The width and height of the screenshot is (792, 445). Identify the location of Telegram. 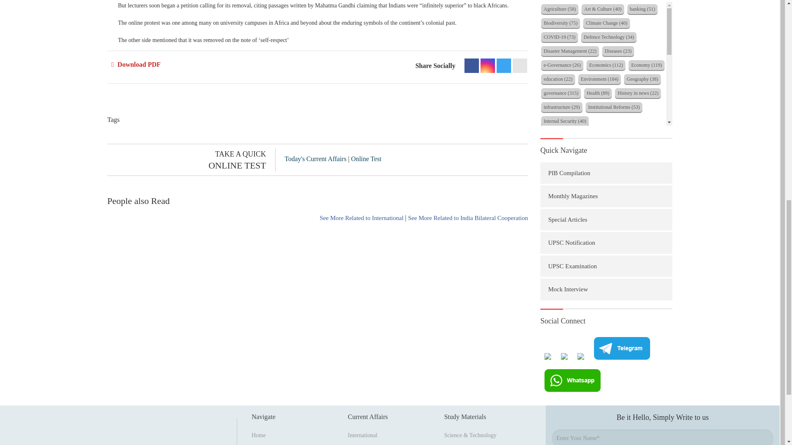
(503, 66).